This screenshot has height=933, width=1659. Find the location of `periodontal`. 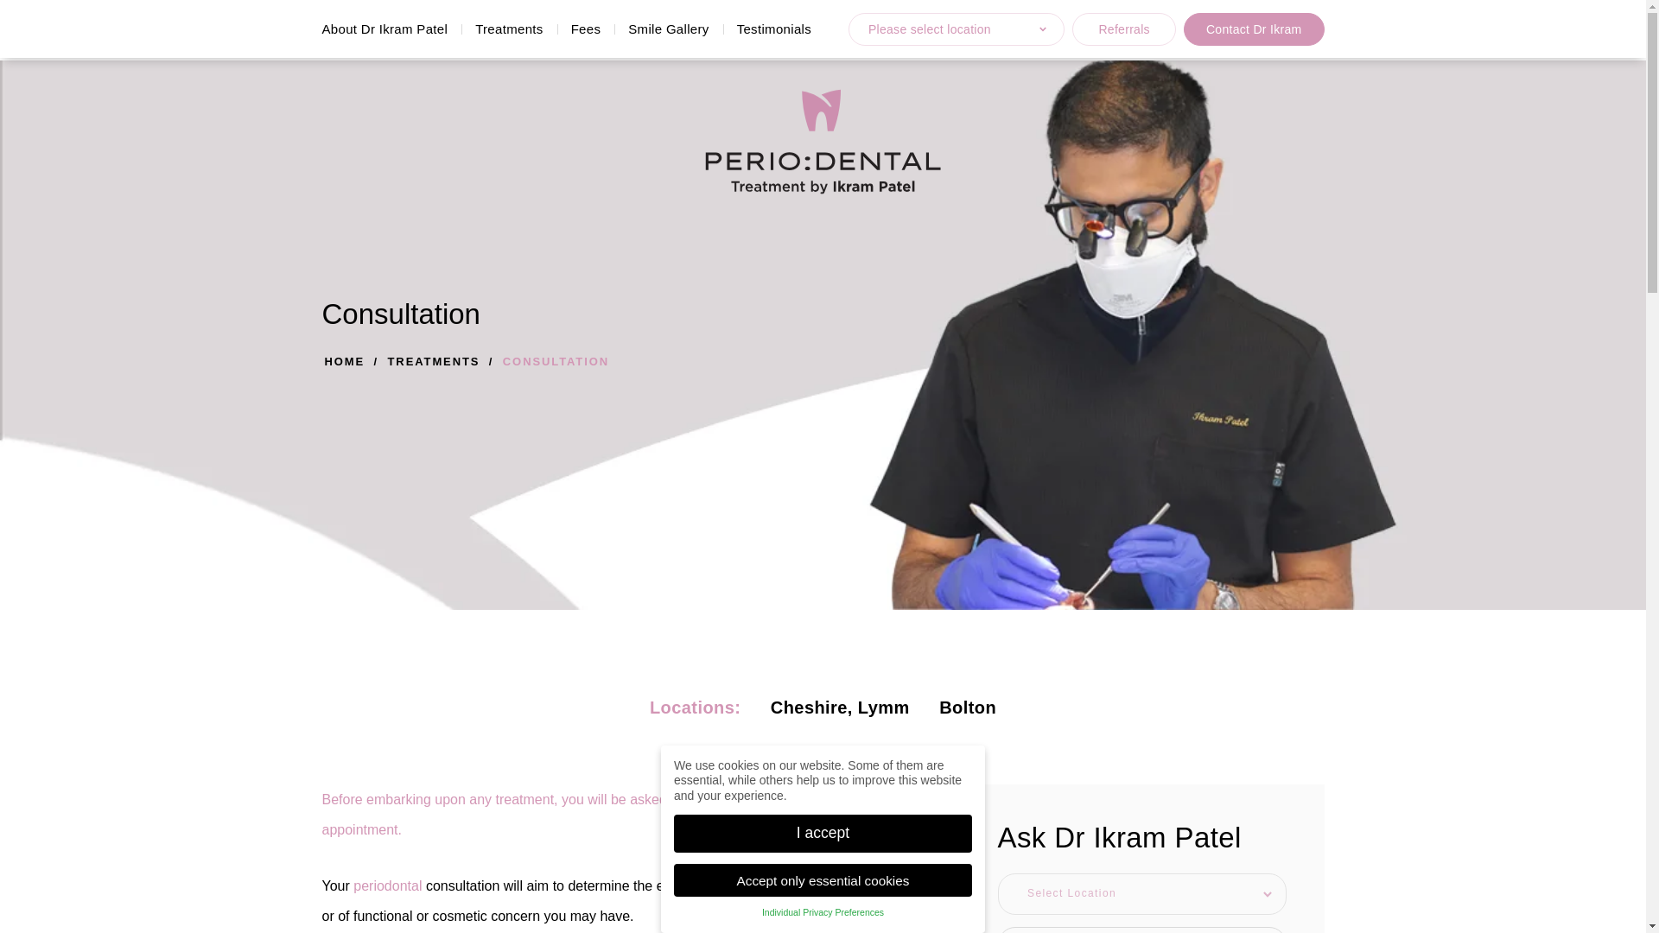

periodontal is located at coordinates (387, 885).